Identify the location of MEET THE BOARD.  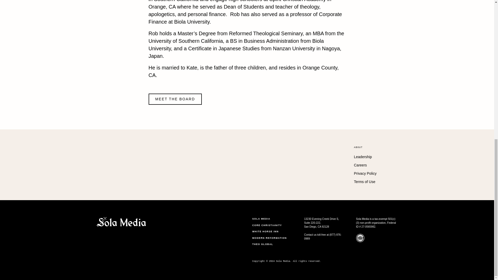
(175, 99).